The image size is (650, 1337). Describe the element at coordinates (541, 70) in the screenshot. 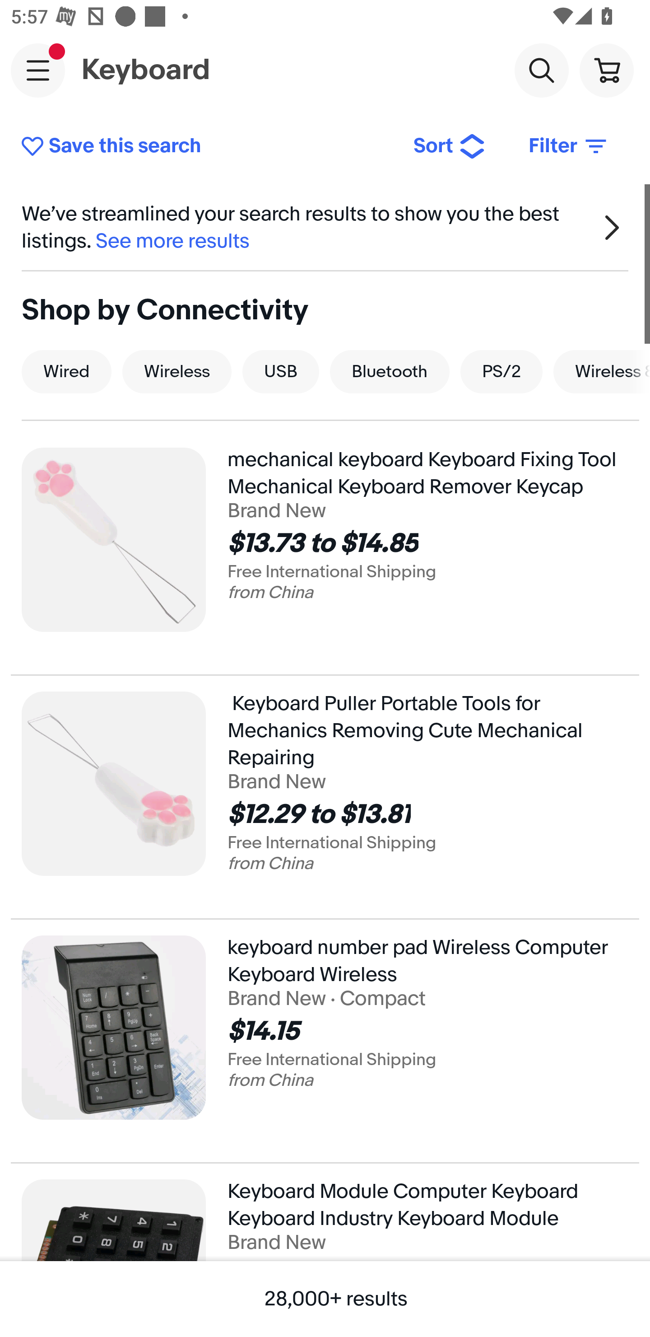

I see `Search` at that location.